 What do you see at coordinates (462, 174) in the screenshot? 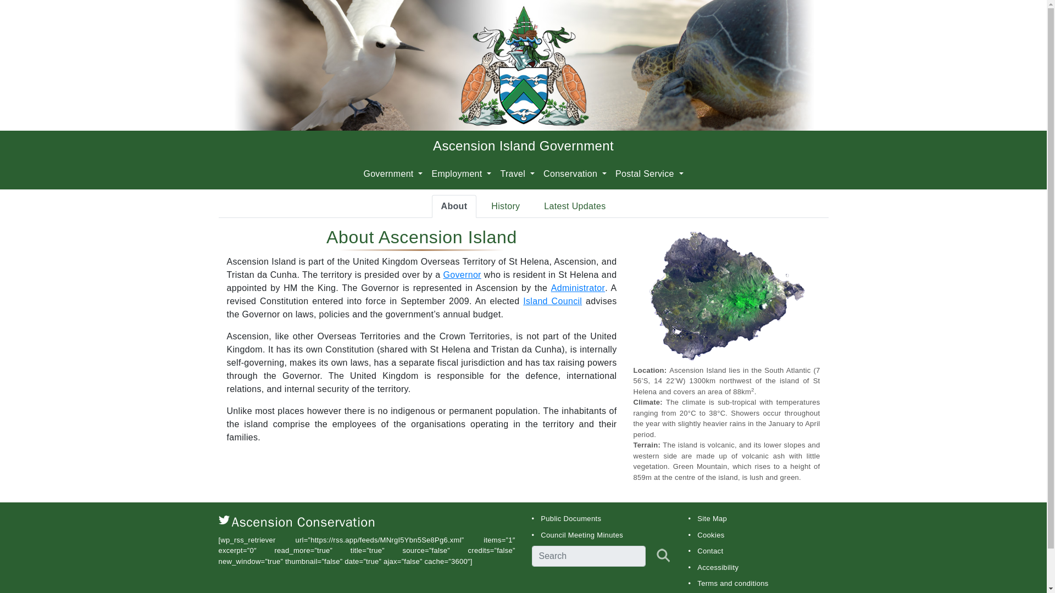
I see `Employment` at bounding box center [462, 174].